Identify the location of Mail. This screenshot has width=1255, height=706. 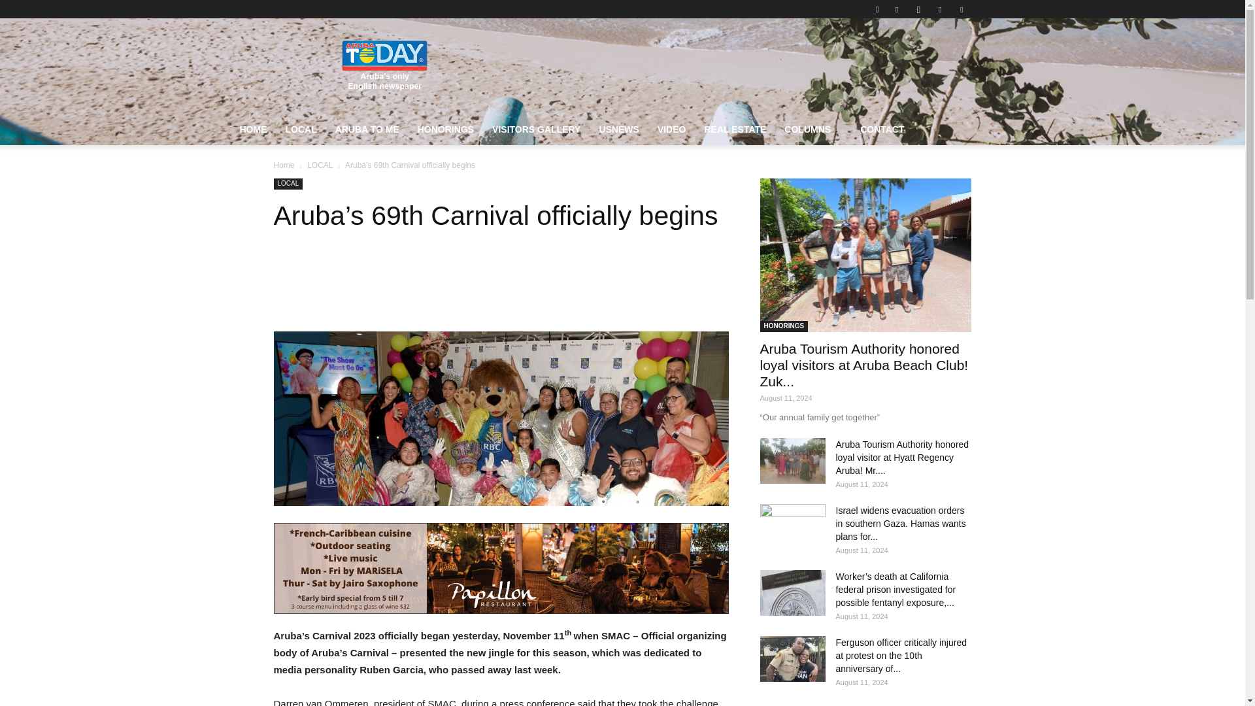
(940, 9).